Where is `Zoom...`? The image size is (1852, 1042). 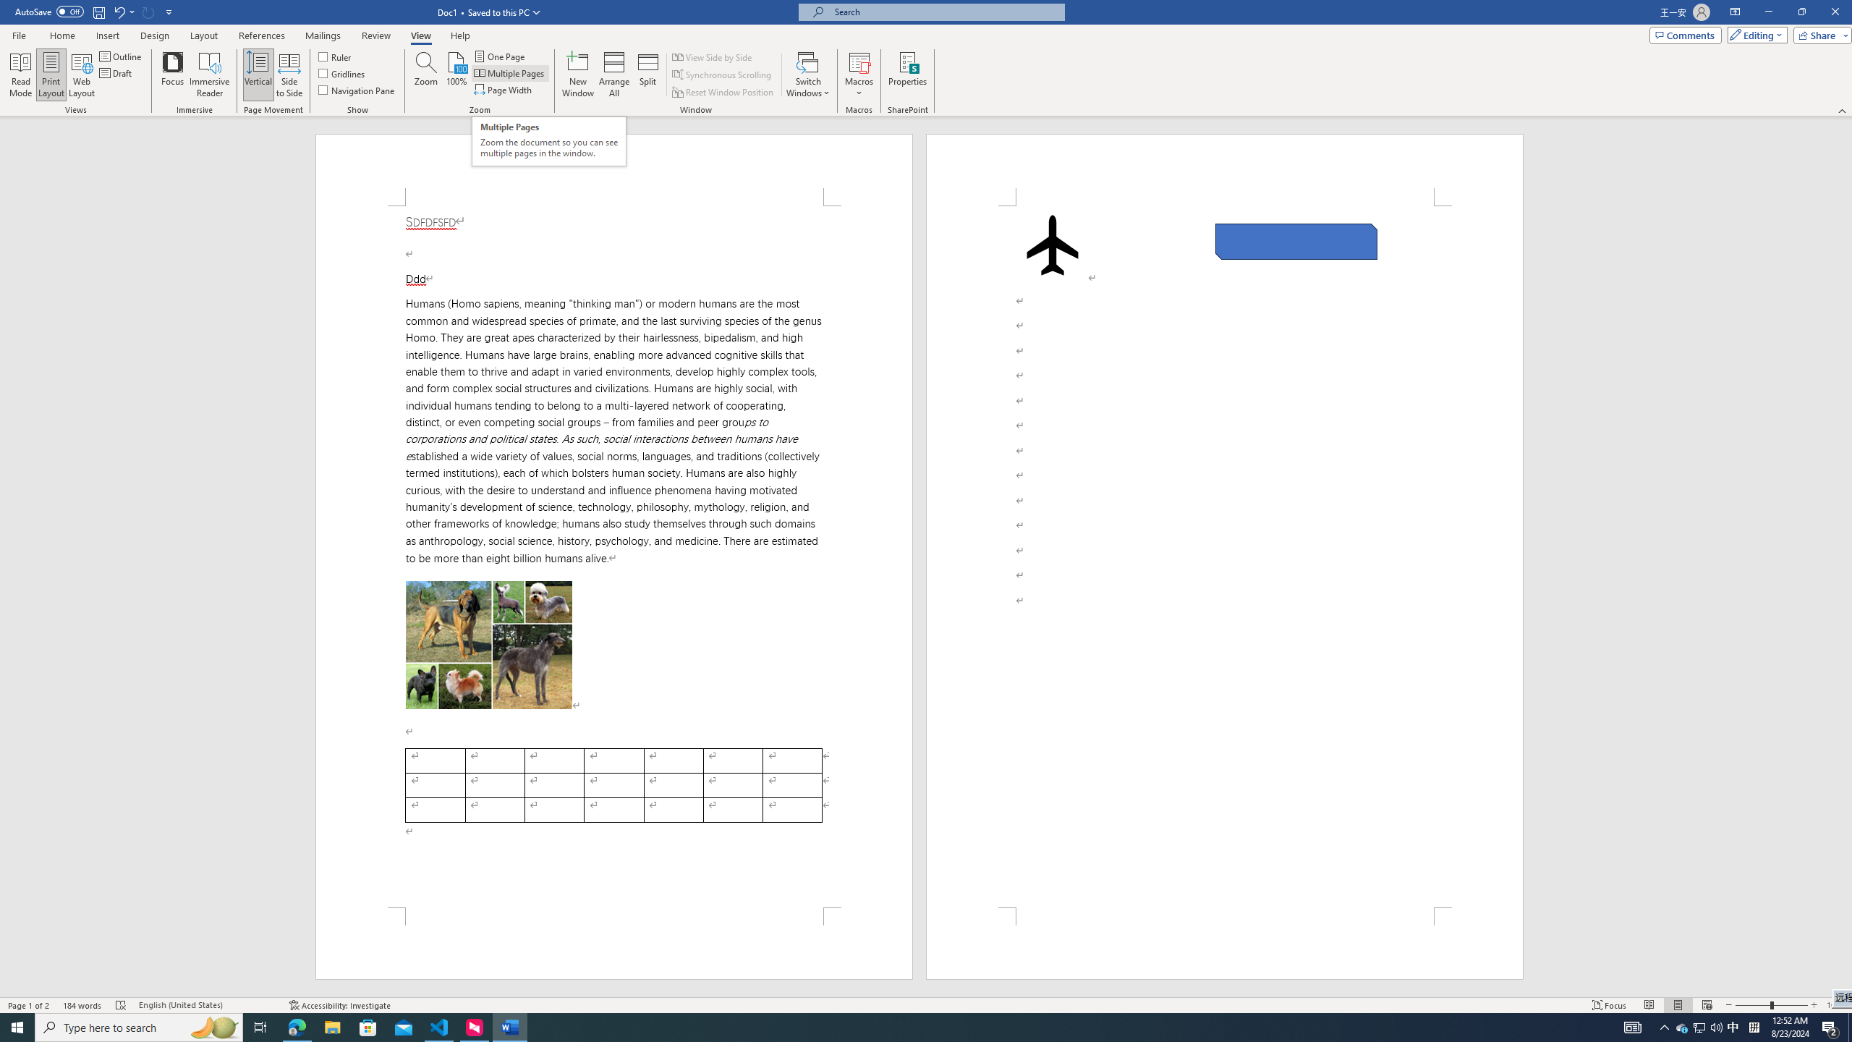
Zoom... is located at coordinates (425, 75).